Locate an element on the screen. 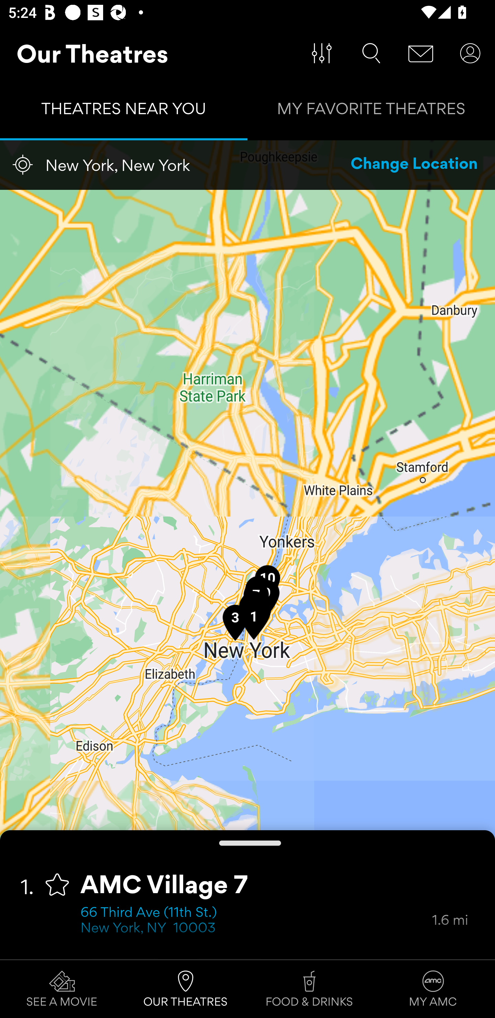  MY FAVORITE THEATRES
Tab 2 of 2 is located at coordinates (371, 111).